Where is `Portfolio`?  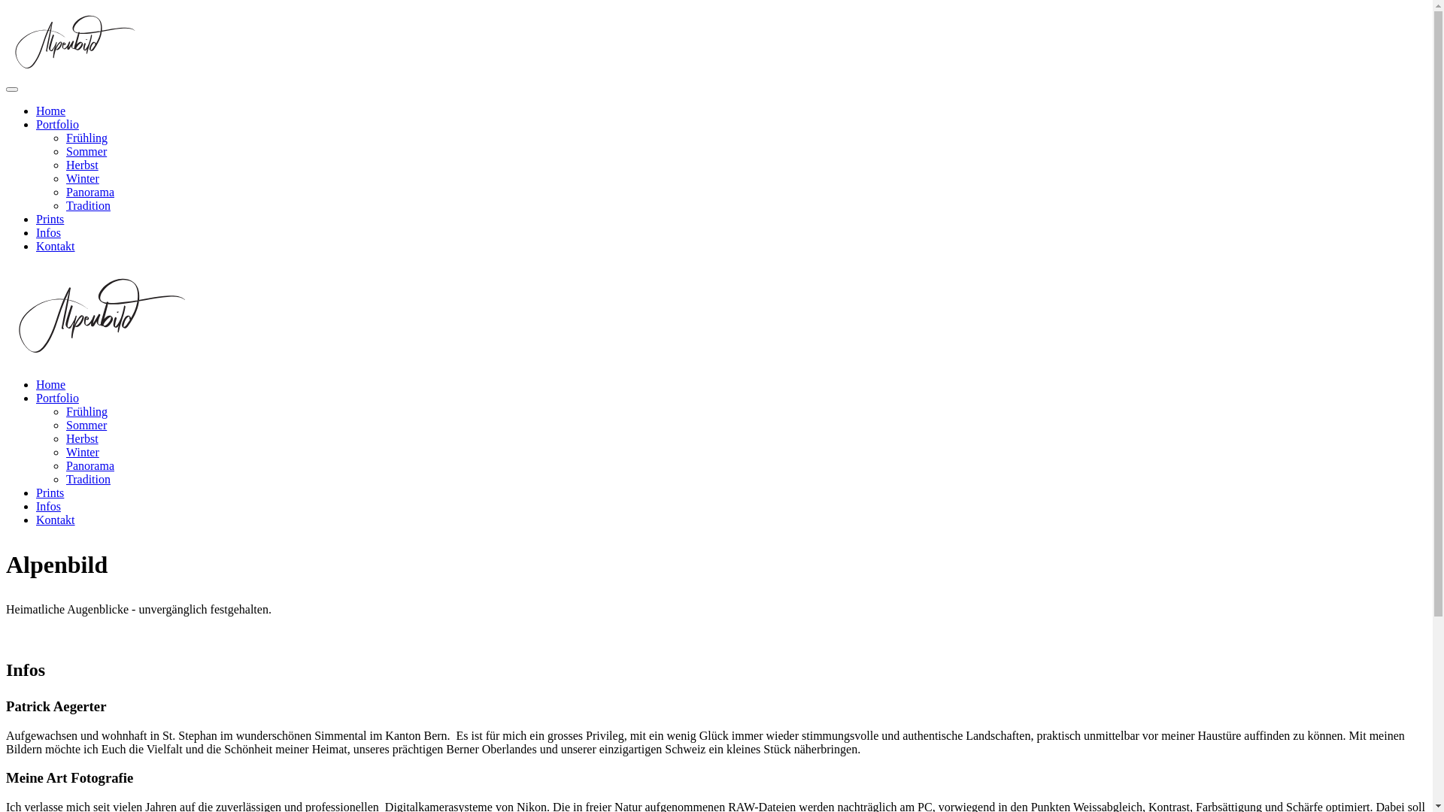
Portfolio is located at coordinates (57, 398).